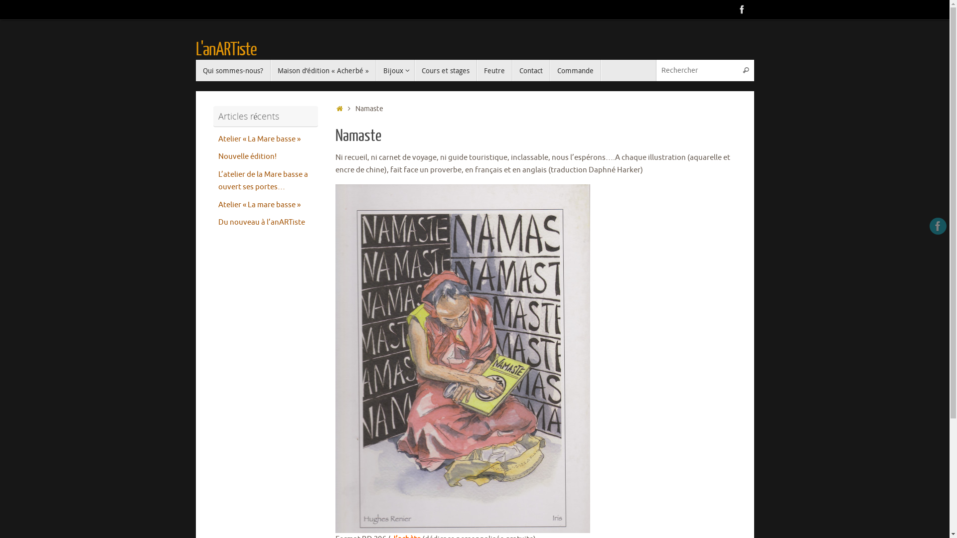  I want to click on Accueil, so click(340, 109).